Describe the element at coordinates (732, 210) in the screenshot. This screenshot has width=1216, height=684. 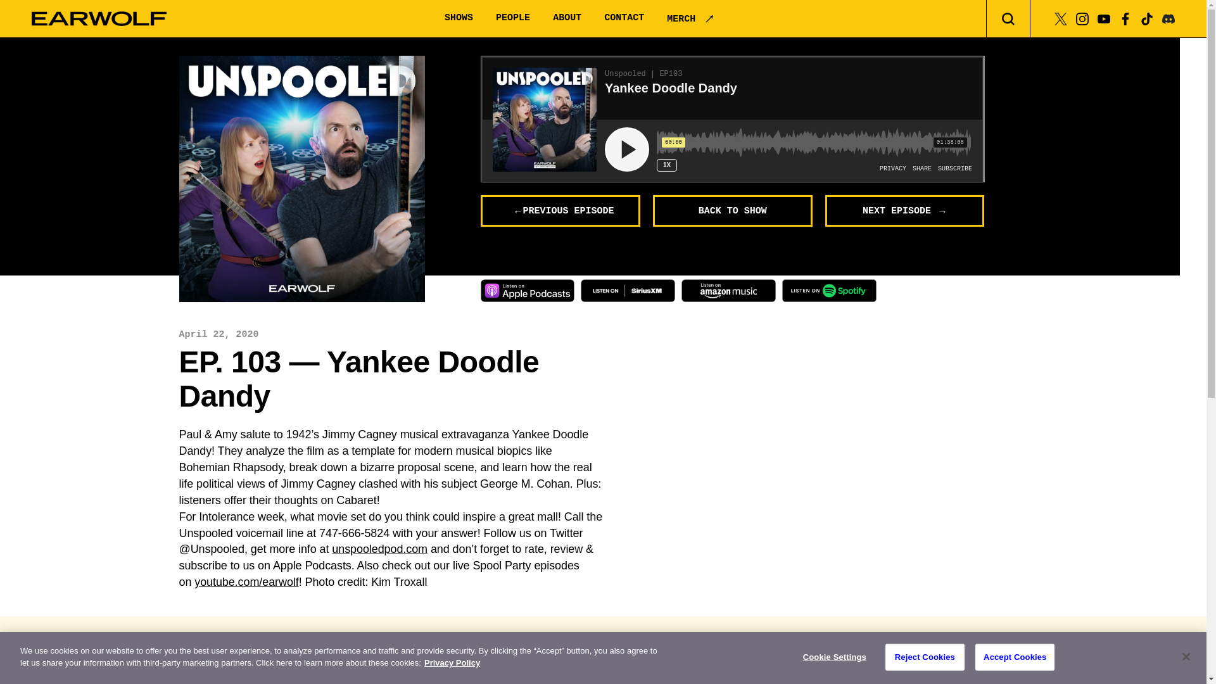
I see `BACK TO SHOW` at that location.